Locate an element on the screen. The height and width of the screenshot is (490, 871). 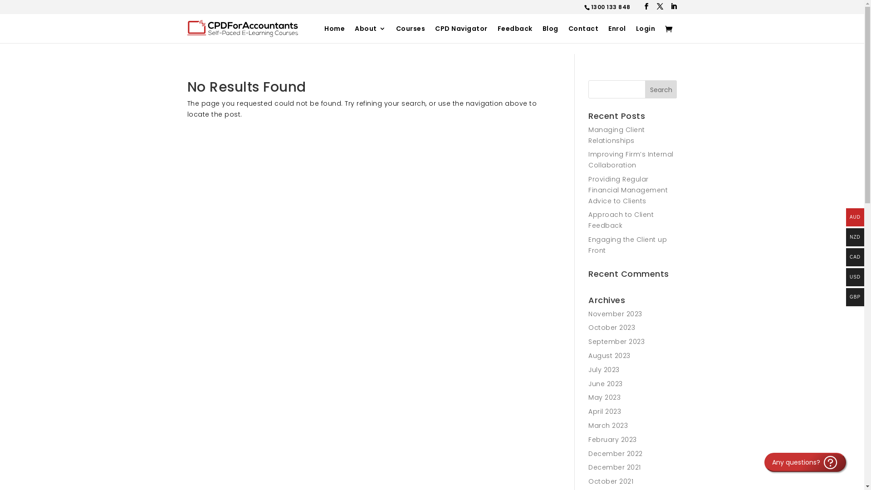
Login is located at coordinates (646, 34).